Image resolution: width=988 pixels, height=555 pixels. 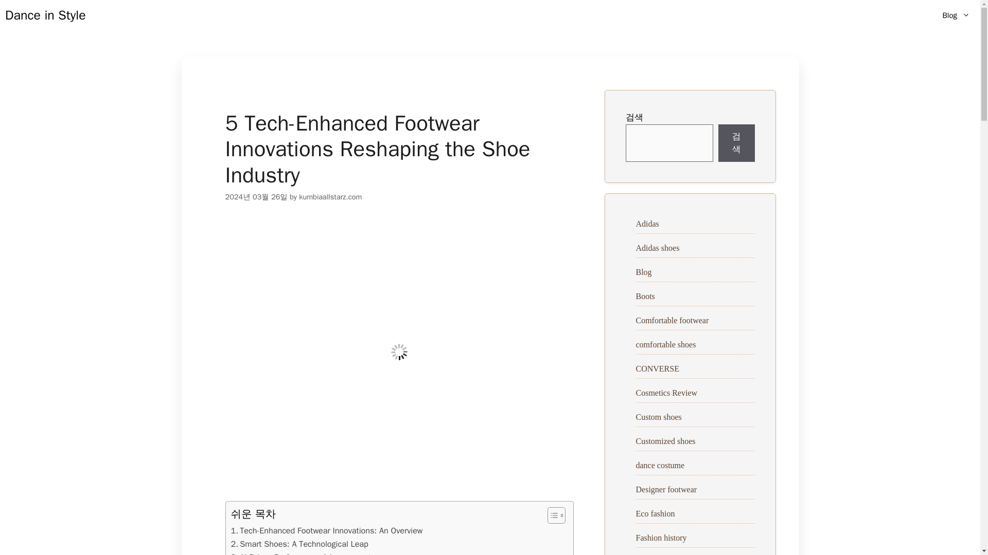 I want to click on Smart Shoes: A Technological Leap, so click(x=298, y=544).